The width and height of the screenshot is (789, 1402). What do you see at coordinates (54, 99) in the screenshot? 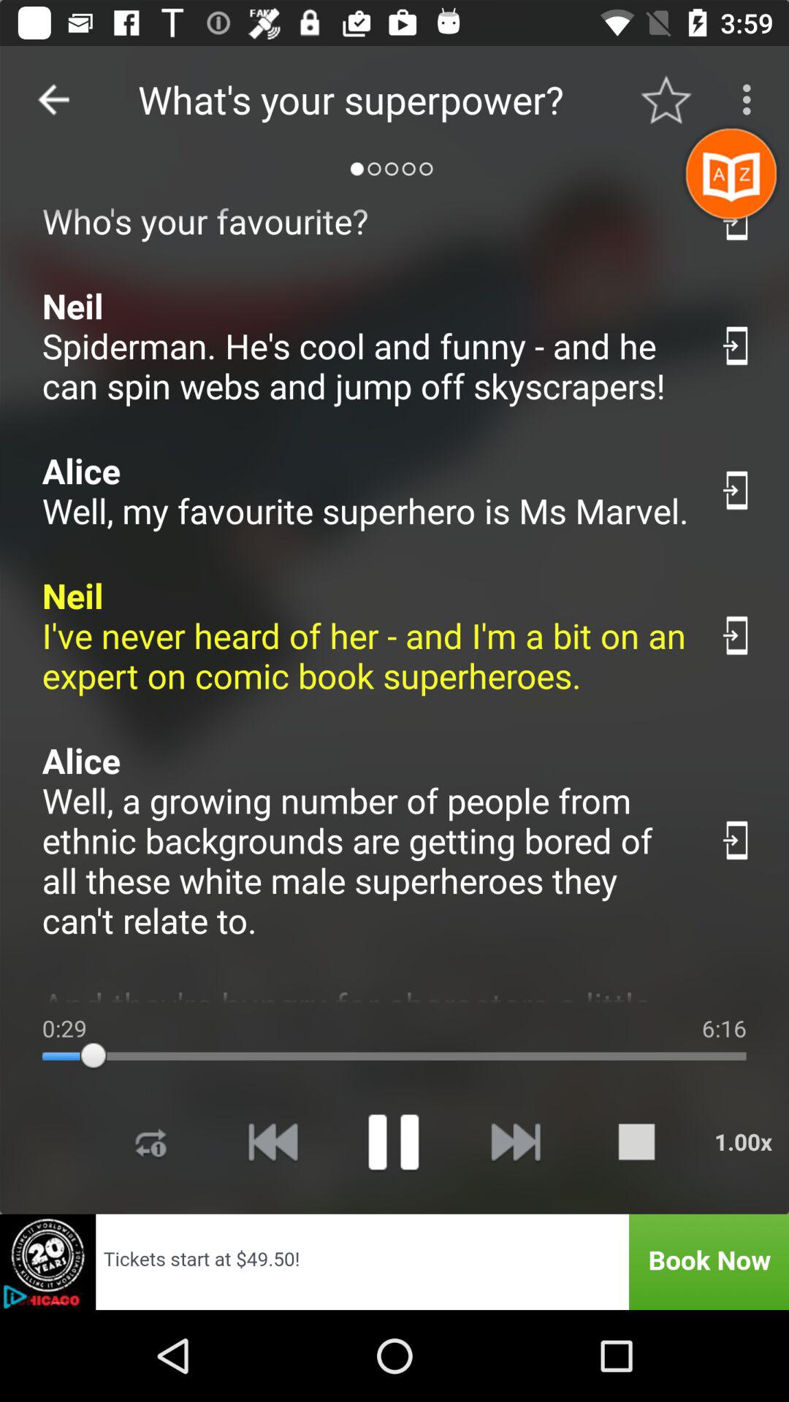
I see `go to previous` at bounding box center [54, 99].